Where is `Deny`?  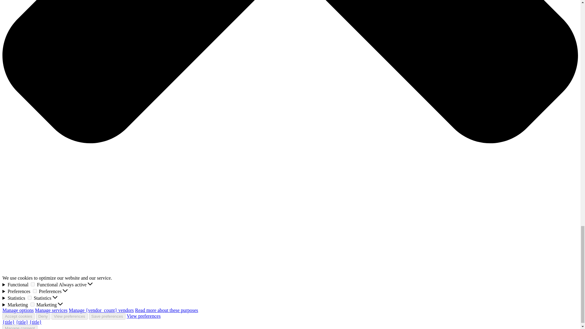 Deny is located at coordinates (43, 316).